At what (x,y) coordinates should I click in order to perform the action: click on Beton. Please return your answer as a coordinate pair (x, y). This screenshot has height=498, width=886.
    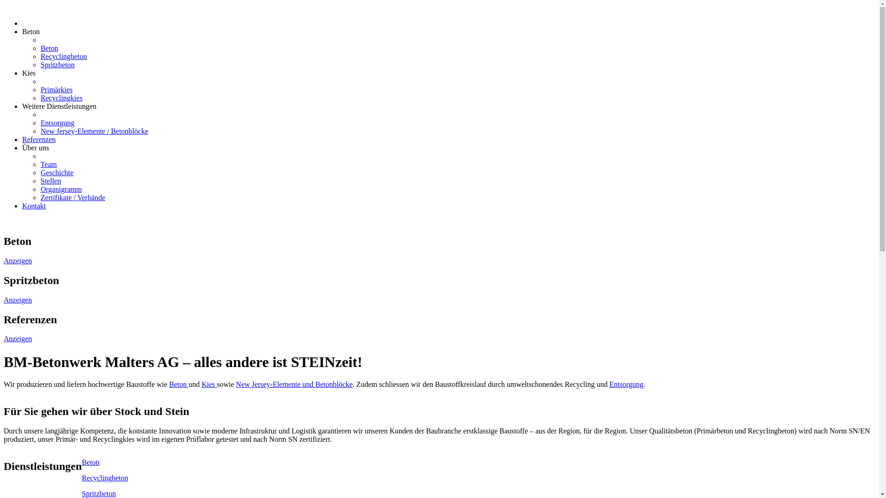
    Looking at the image, I should click on (179, 385).